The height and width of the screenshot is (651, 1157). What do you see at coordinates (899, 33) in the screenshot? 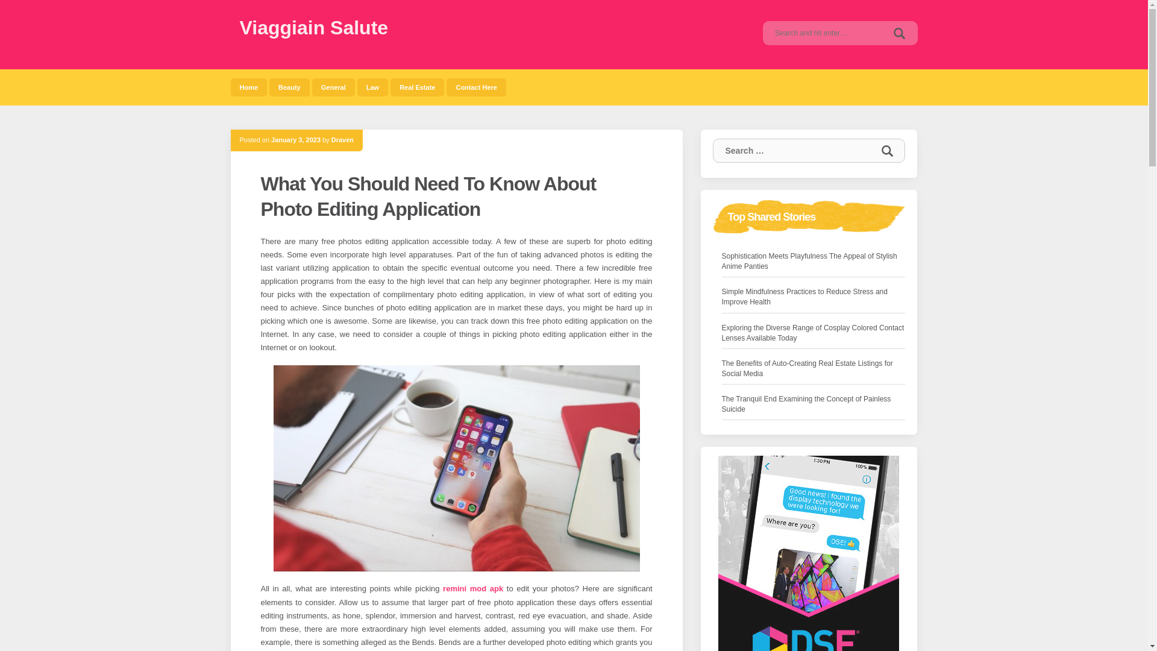
I see `Search` at bounding box center [899, 33].